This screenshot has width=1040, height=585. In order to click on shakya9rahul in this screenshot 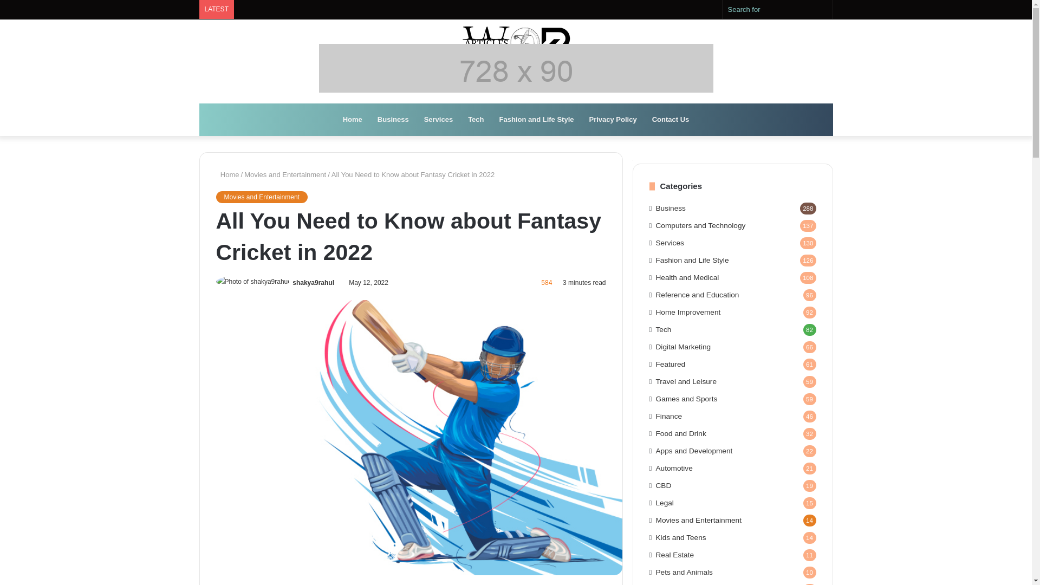, I will do `click(313, 283)`.